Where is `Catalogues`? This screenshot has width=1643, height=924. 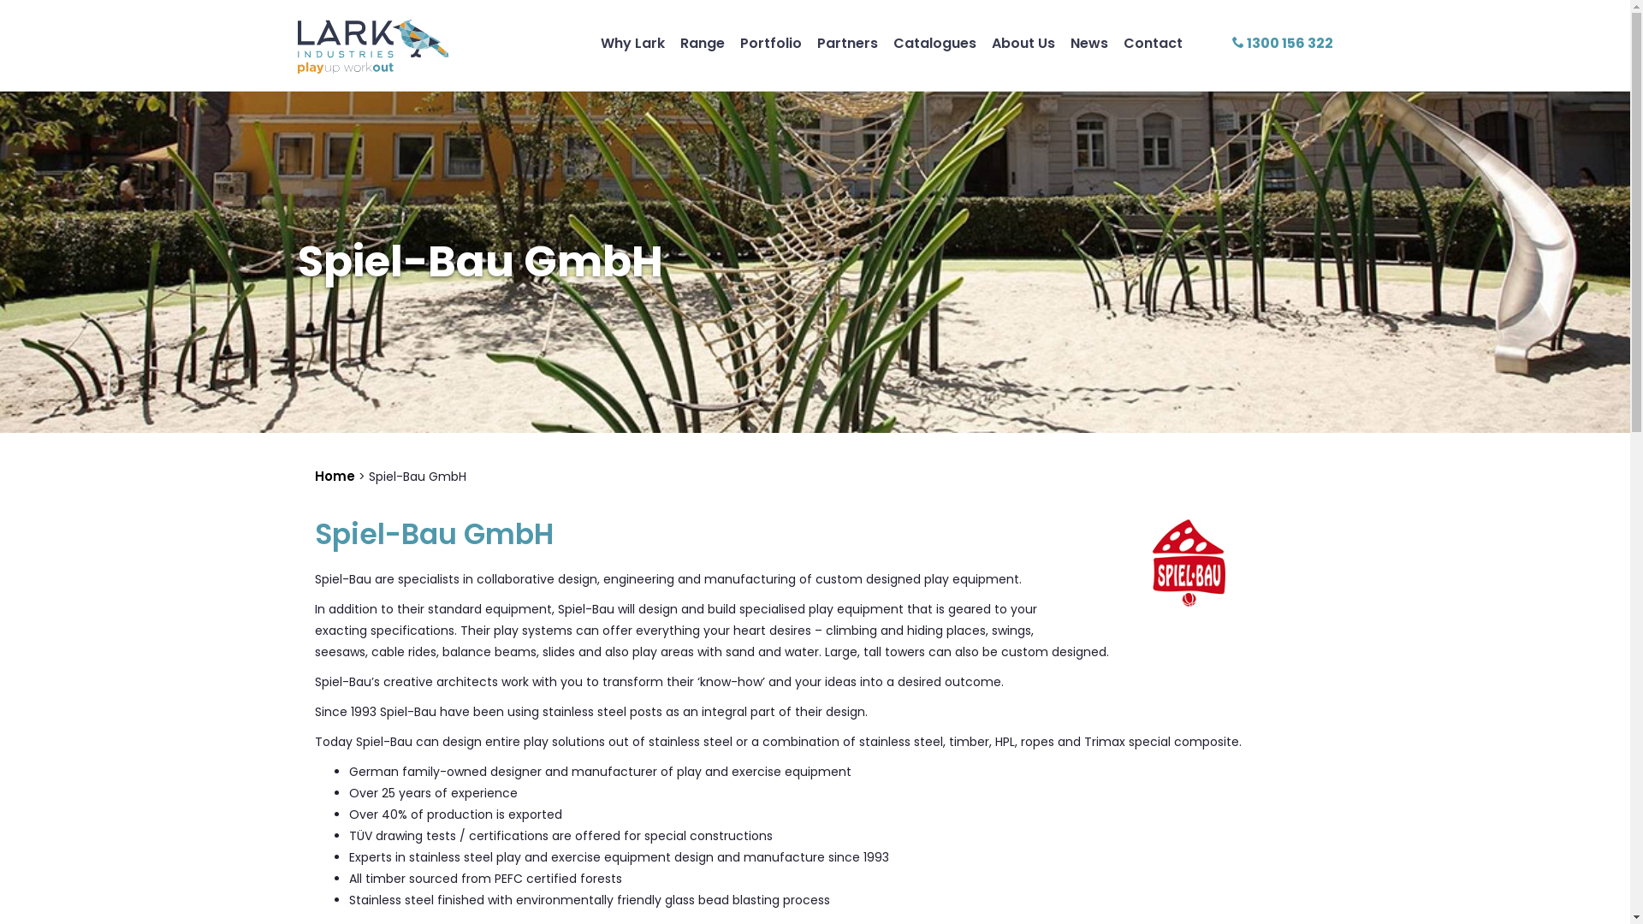
Catalogues is located at coordinates (934, 43).